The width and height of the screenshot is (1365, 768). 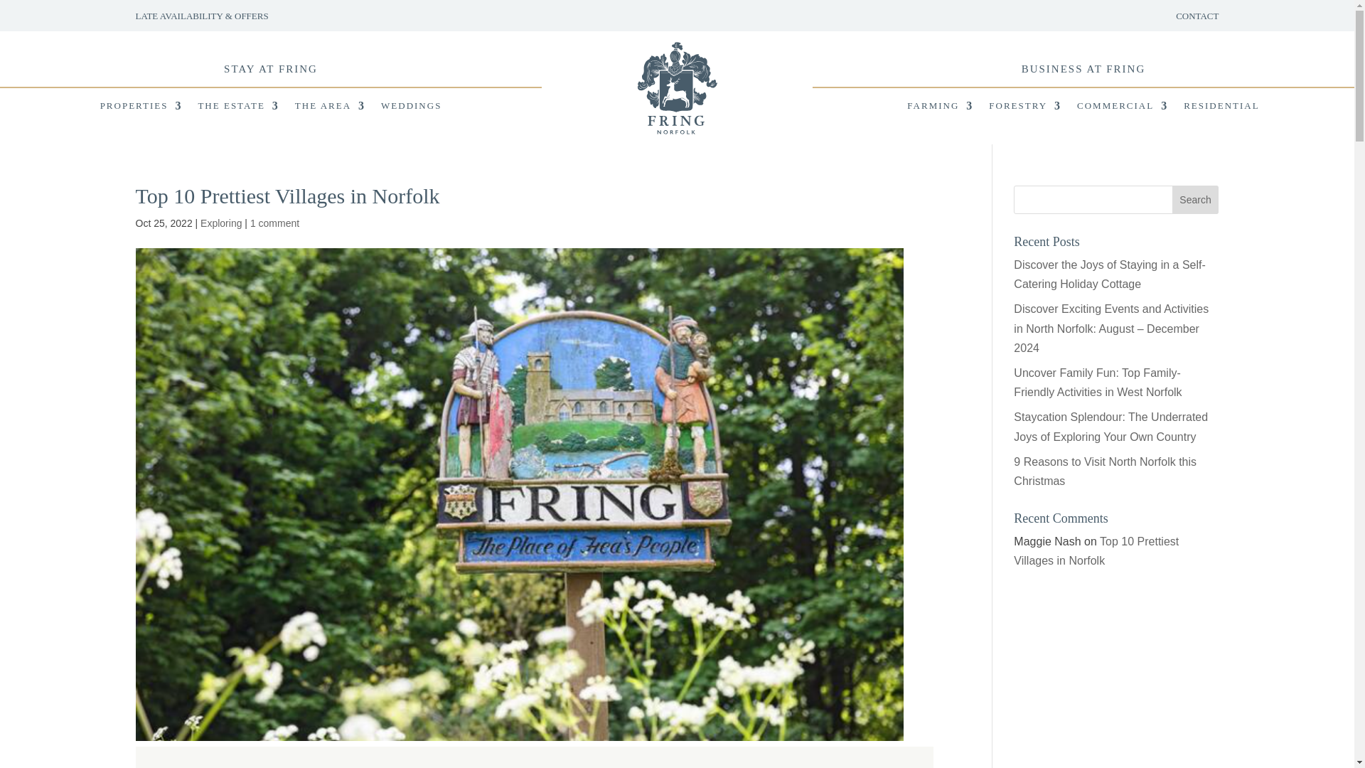 I want to click on THE AREA, so click(x=330, y=108).